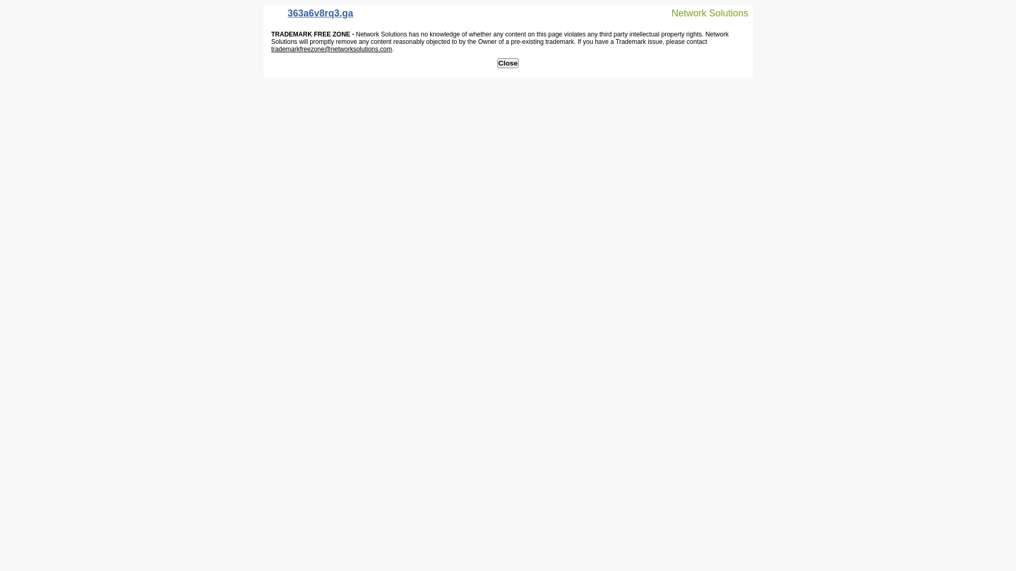 This screenshot has width=1016, height=571. What do you see at coordinates (508, 63) in the screenshot?
I see `Close` at bounding box center [508, 63].